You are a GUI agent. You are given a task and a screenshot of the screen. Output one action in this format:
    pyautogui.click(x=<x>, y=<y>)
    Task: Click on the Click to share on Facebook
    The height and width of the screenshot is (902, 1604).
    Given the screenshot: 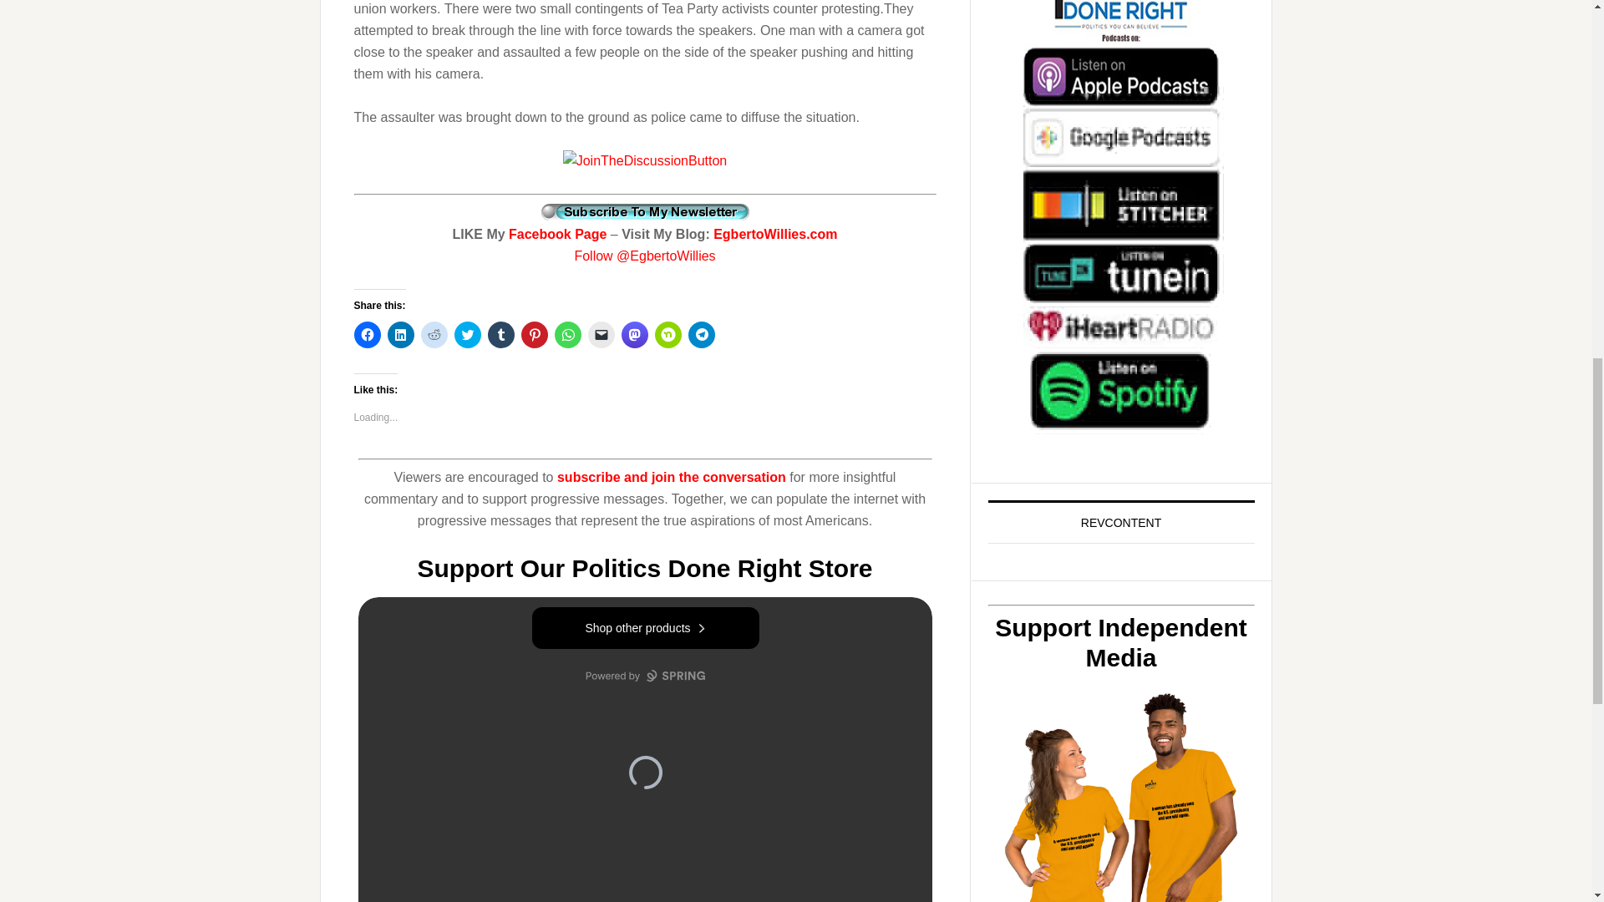 What is the action you would take?
    pyautogui.click(x=368, y=334)
    